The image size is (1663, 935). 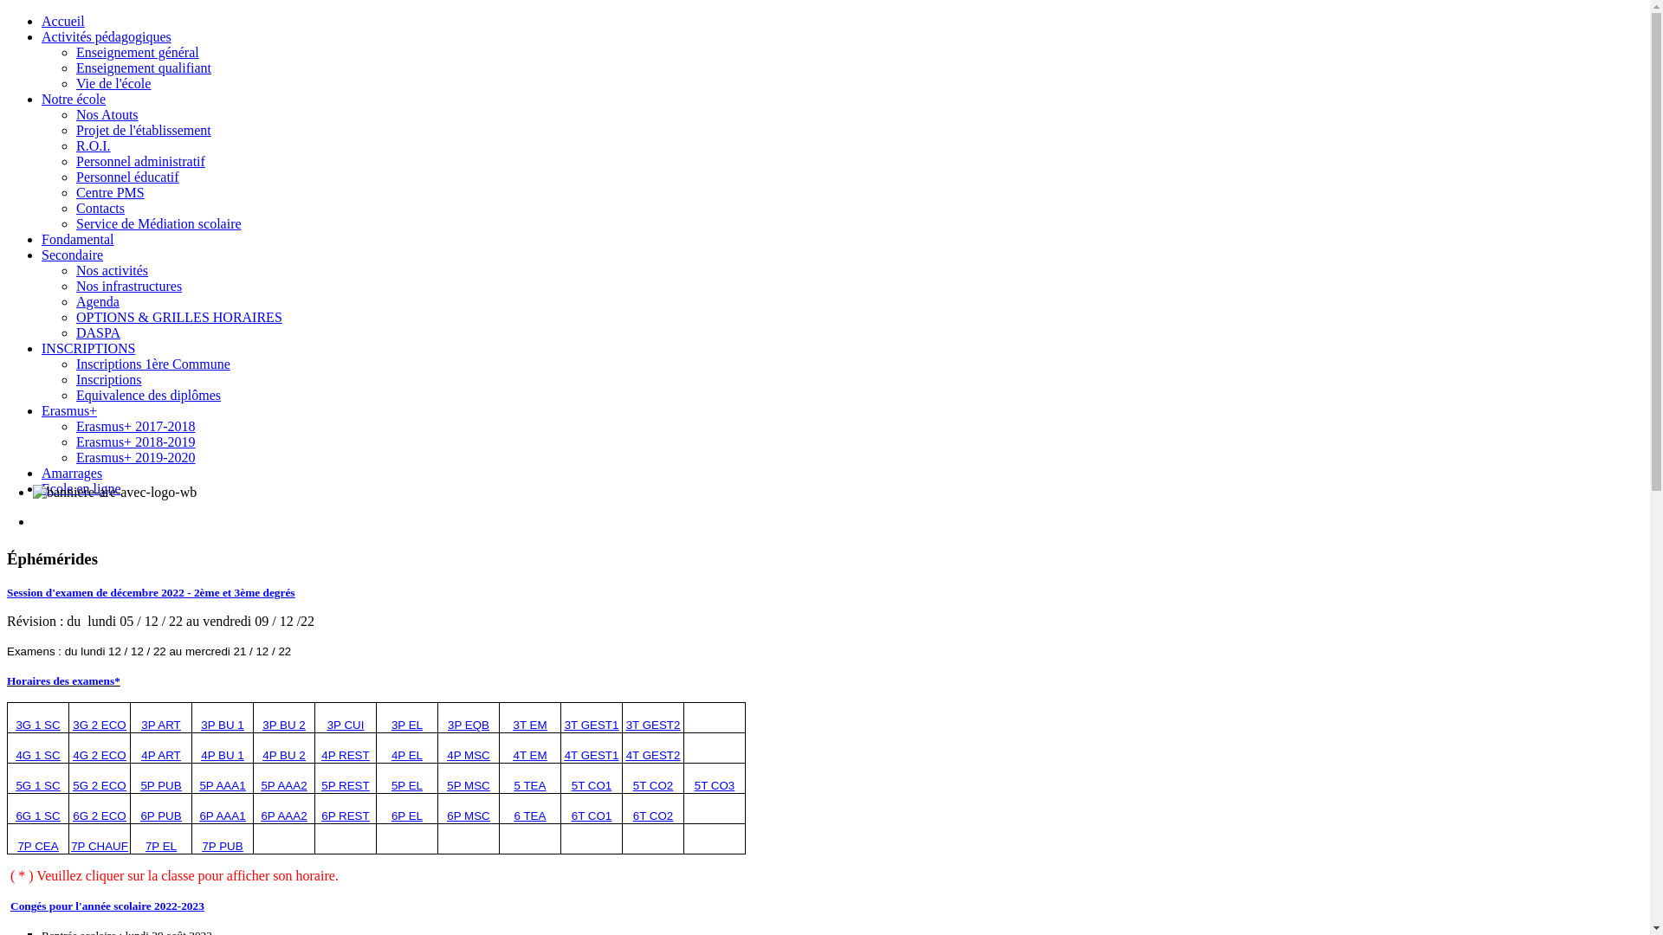 I want to click on 3P ART, so click(x=161, y=724).